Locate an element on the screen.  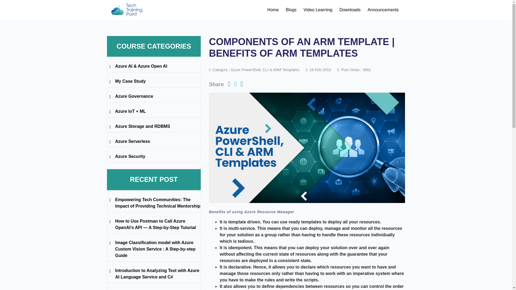
Azure Security is located at coordinates (154, 157).